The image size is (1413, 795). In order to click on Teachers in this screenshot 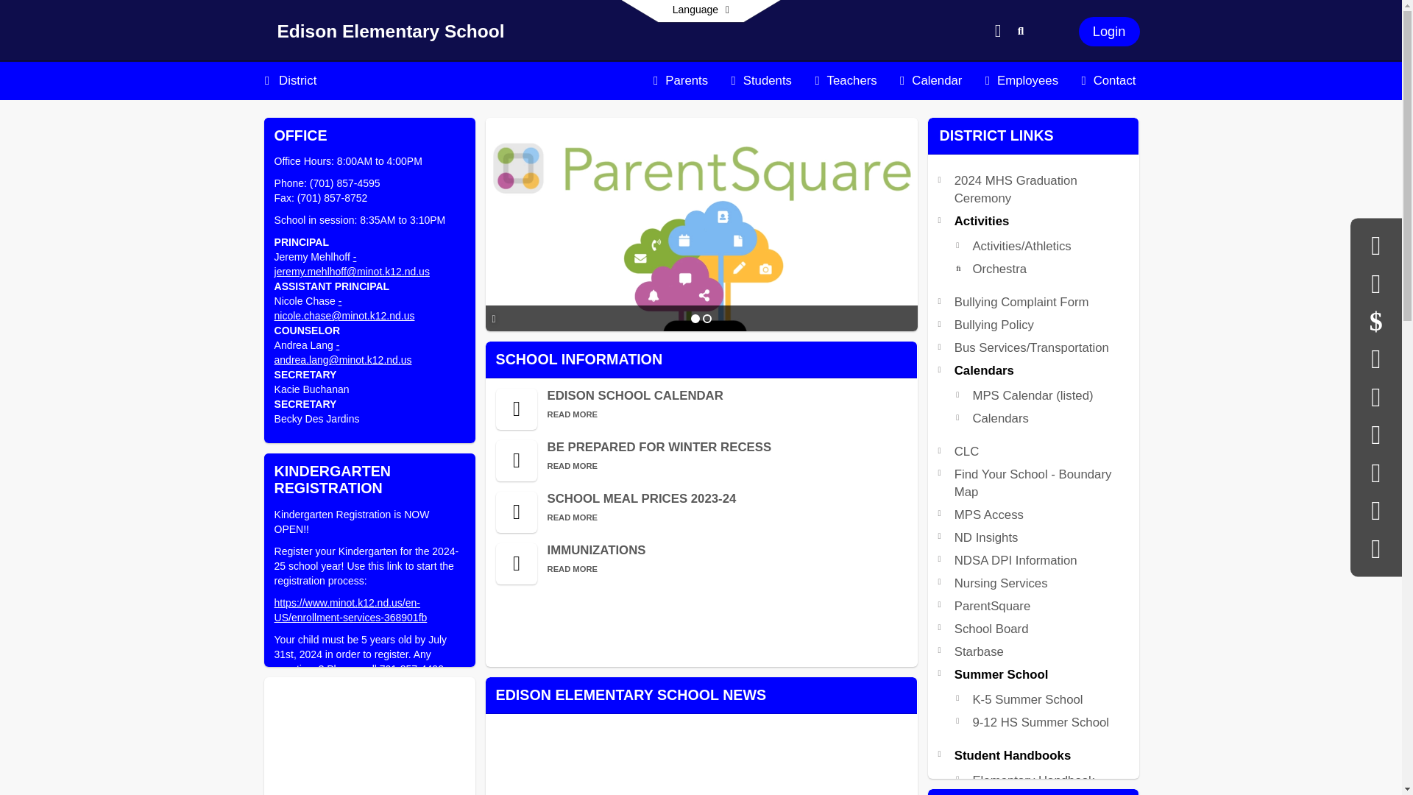, I will do `click(845, 81)`.